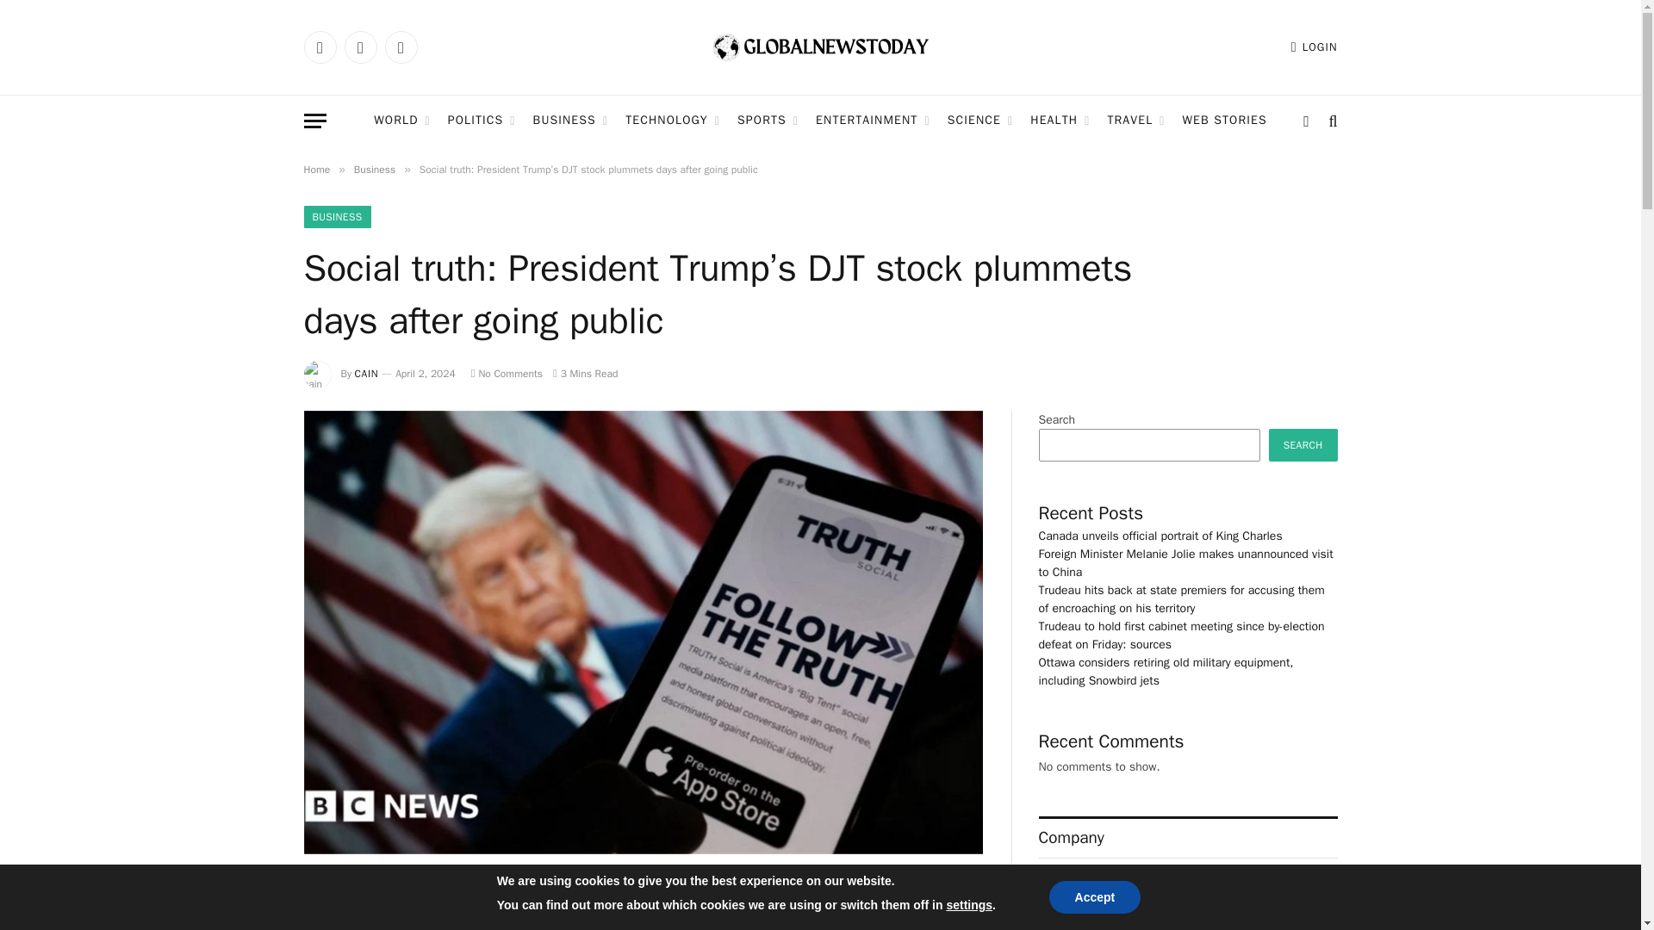 Image resolution: width=1654 pixels, height=930 pixels. What do you see at coordinates (400, 46) in the screenshot?
I see `Instagram` at bounding box center [400, 46].